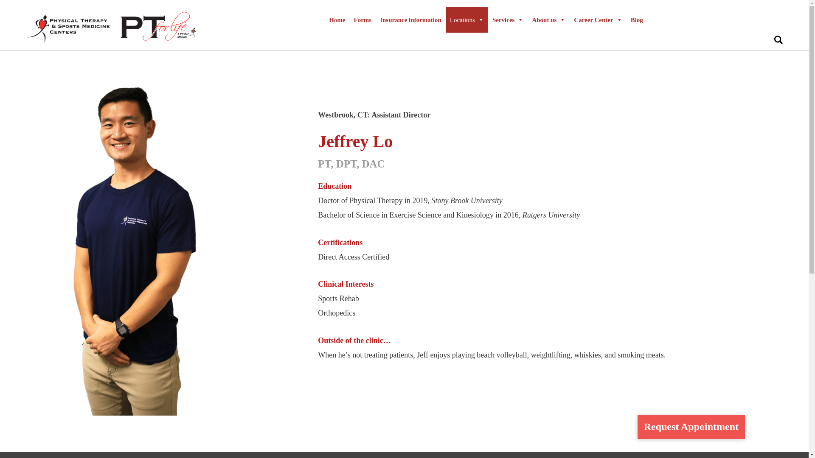 The height and width of the screenshot is (458, 815). What do you see at coordinates (467, 20) in the screenshot?
I see `Locations` at bounding box center [467, 20].